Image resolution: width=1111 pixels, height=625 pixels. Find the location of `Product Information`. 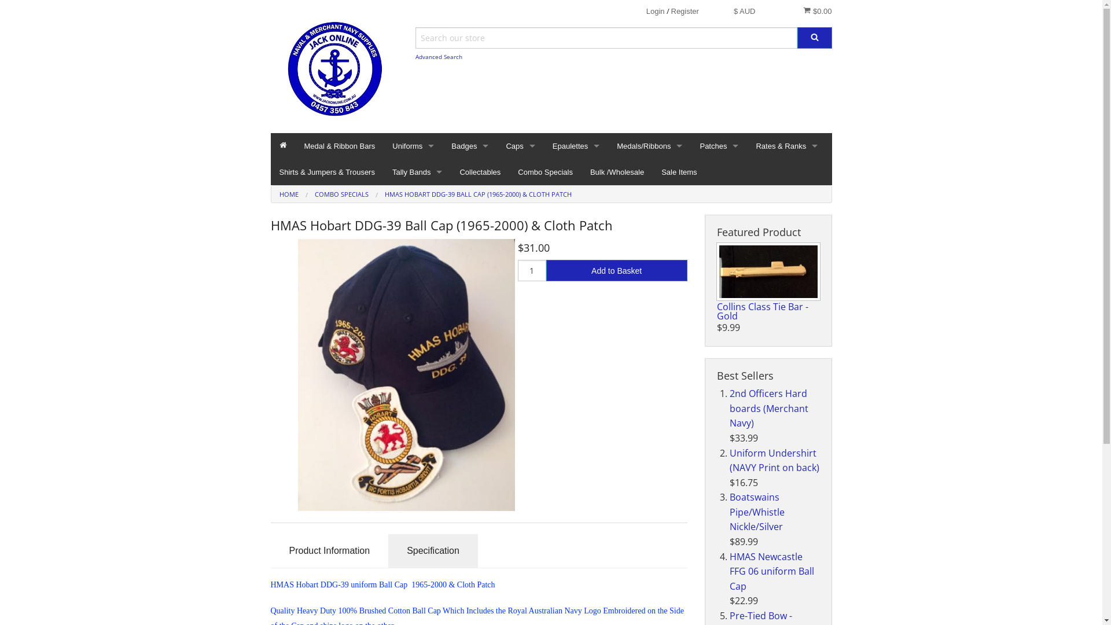

Product Information is located at coordinates (330, 551).